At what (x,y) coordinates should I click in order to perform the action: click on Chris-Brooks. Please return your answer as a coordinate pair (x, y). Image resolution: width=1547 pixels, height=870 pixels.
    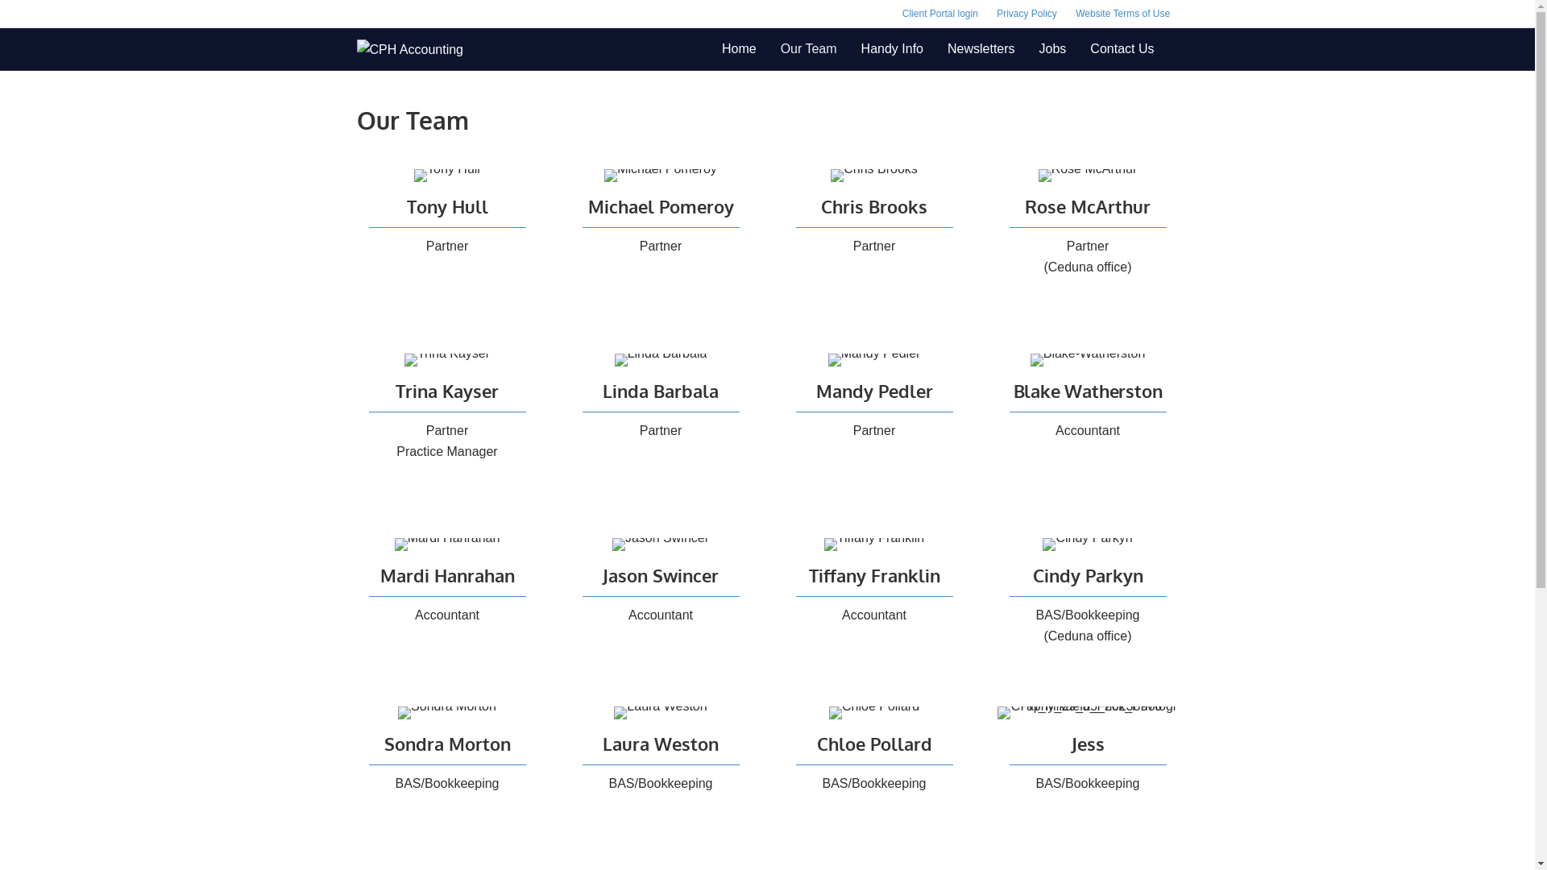
    Looking at the image, I should click on (874, 176).